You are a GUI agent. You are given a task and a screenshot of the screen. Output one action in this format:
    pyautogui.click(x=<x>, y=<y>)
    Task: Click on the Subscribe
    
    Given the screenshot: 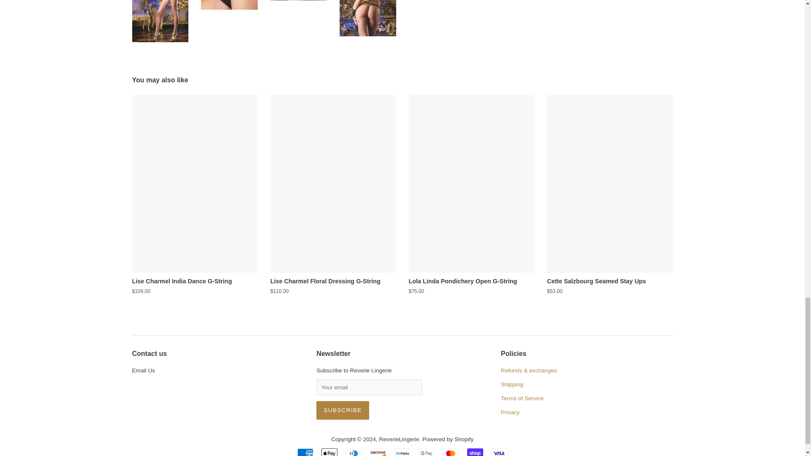 What is the action you would take?
    pyautogui.click(x=342, y=410)
    